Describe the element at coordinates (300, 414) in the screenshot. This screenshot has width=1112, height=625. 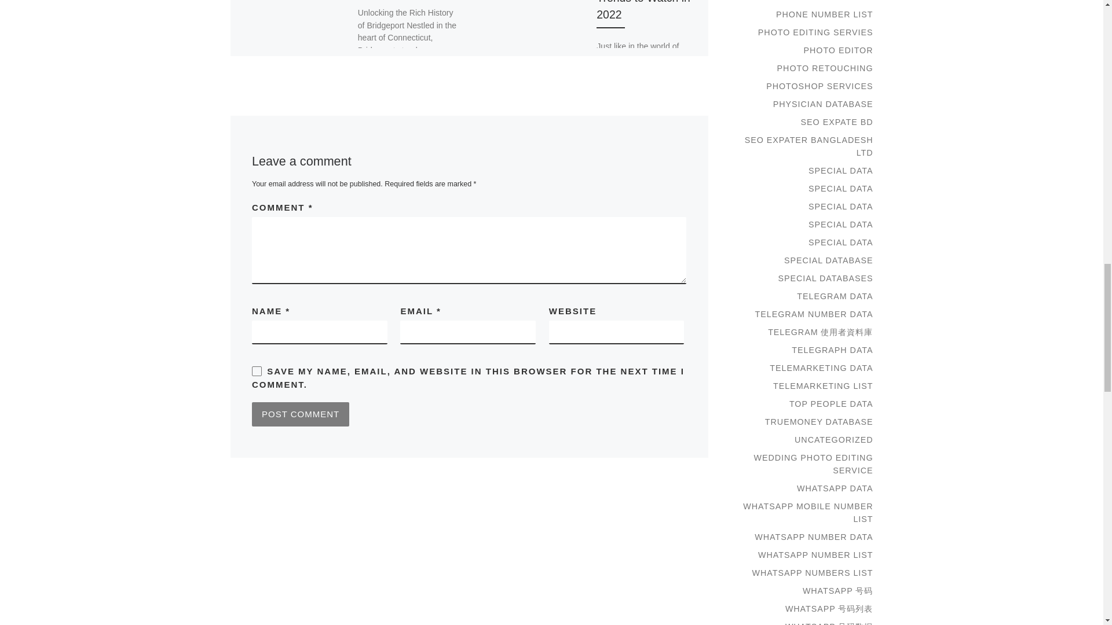
I see `Post Comment` at that location.